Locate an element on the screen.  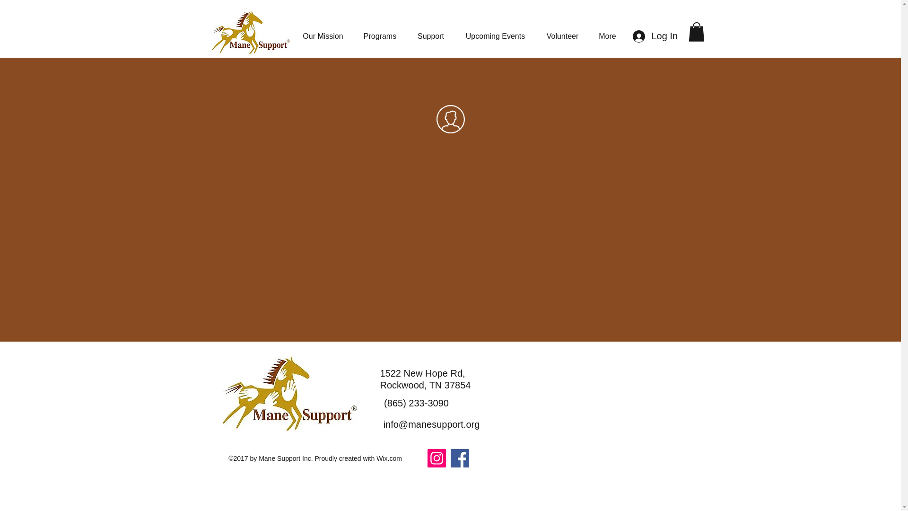
Upcoming Events is located at coordinates (496, 32).